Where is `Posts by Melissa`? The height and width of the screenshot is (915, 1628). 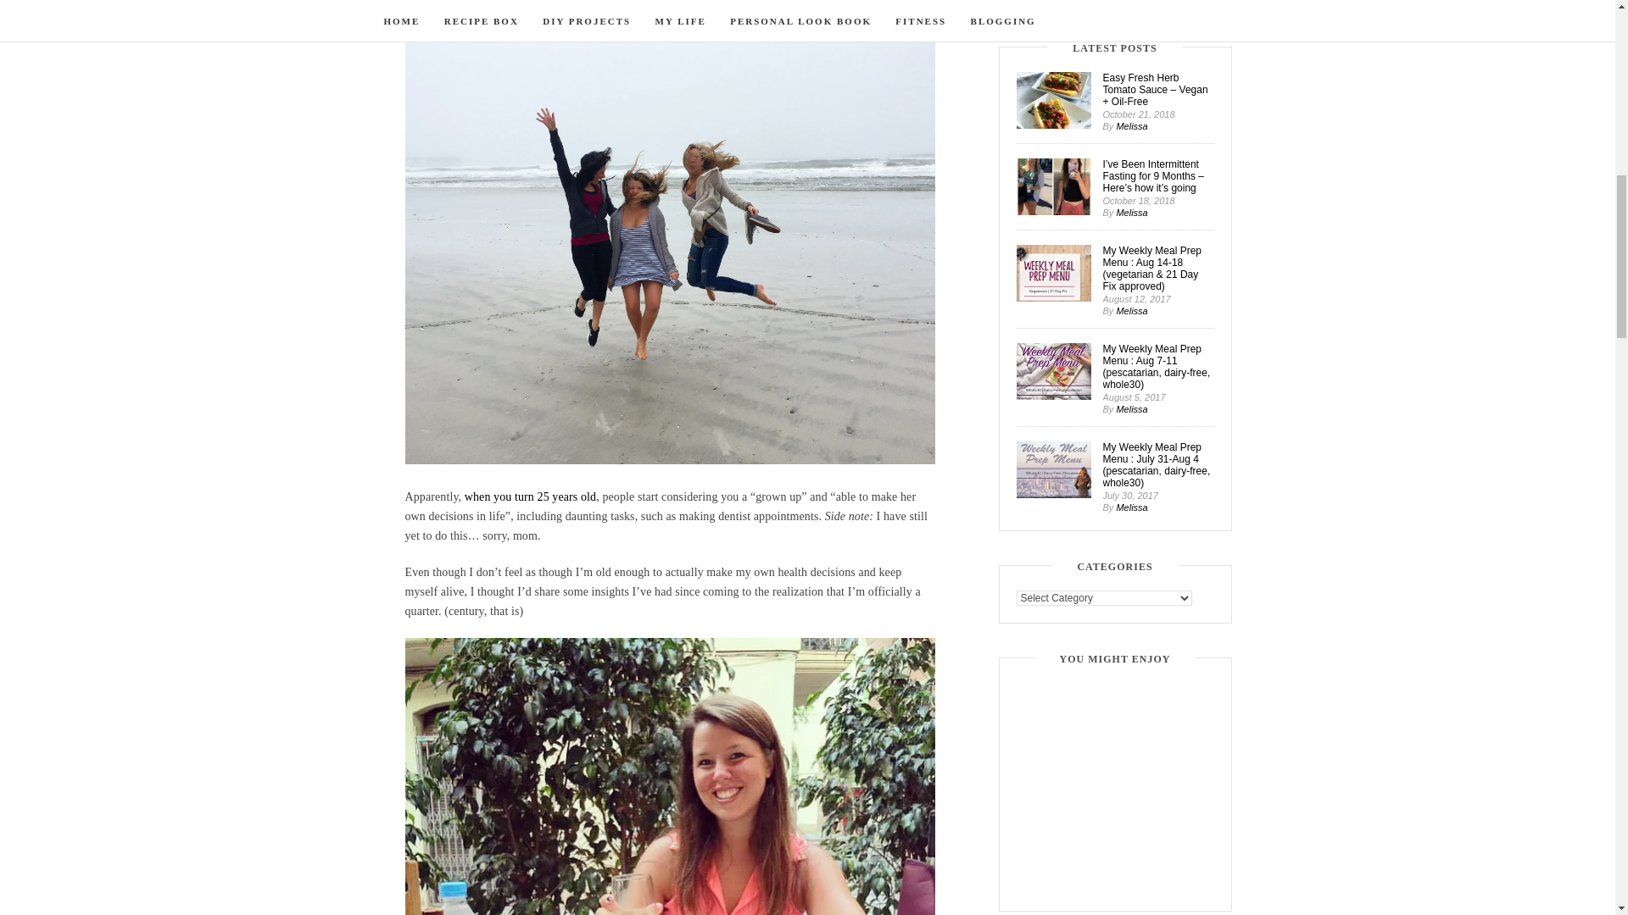
Posts by Melissa is located at coordinates (1131, 310).